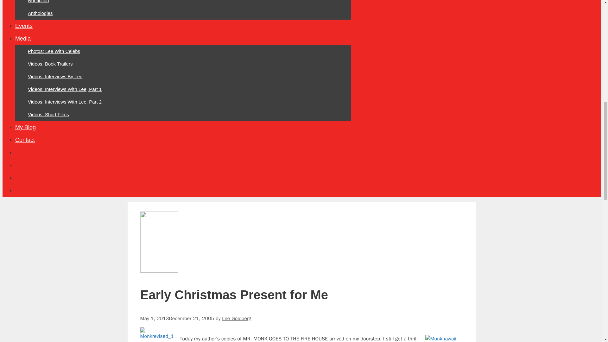  Describe the element at coordinates (65, 102) in the screenshot. I see `Videos: Interviews With Lee, Part 2` at that location.